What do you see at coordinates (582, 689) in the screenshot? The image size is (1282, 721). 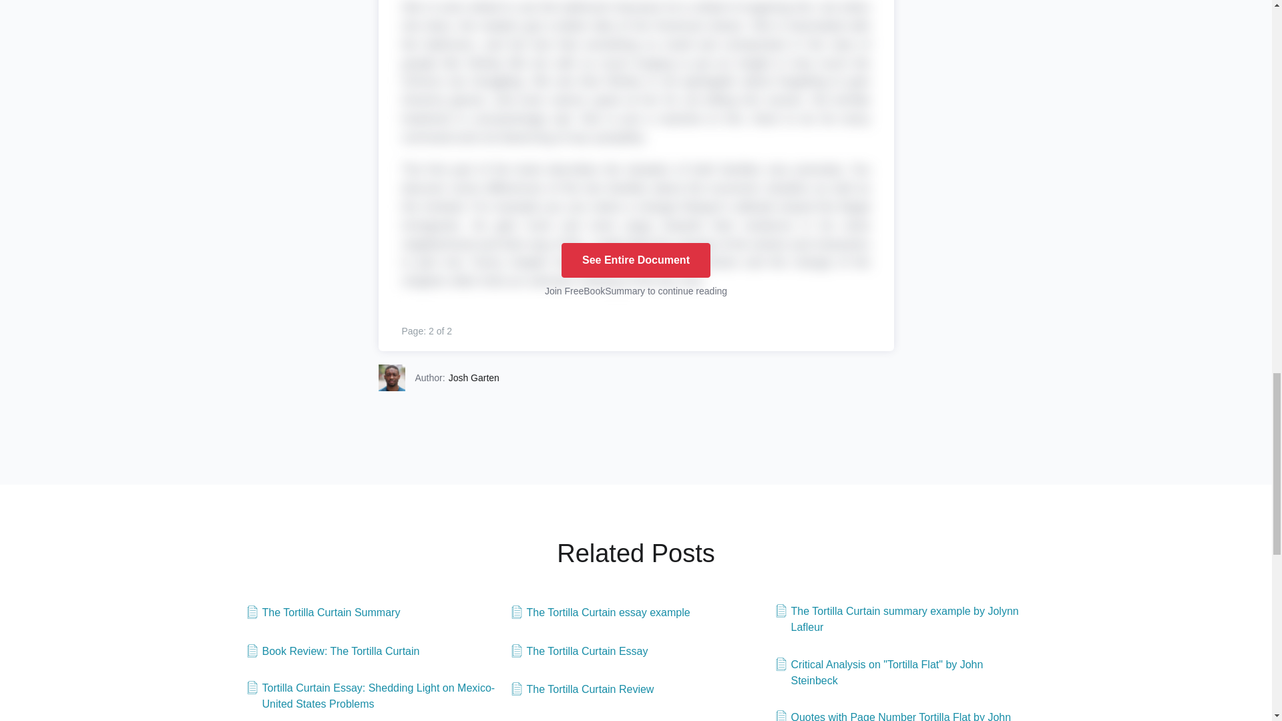 I see `The Tortilla Curtain Review` at bounding box center [582, 689].